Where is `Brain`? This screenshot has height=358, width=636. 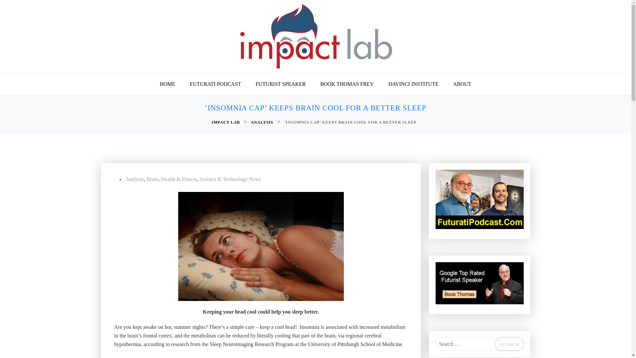
Brain is located at coordinates (152, 179).